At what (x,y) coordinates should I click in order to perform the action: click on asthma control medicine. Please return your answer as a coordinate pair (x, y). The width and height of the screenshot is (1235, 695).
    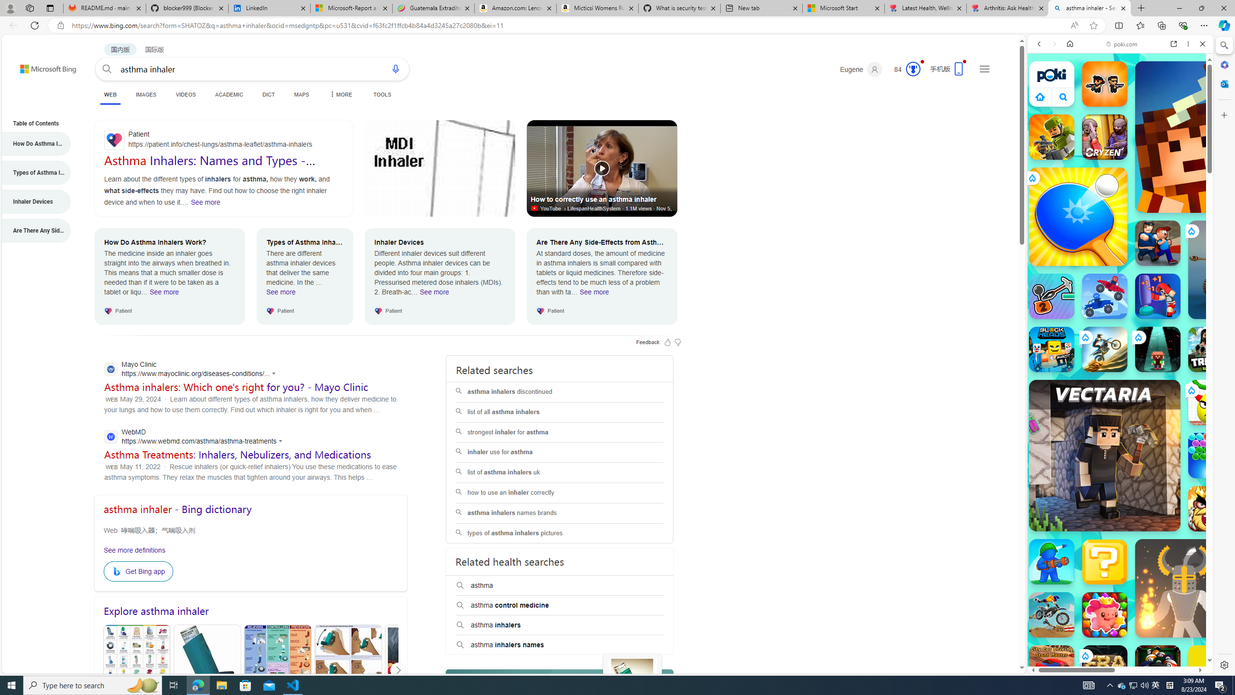
    Looking at the image, I should click on (560, 605).